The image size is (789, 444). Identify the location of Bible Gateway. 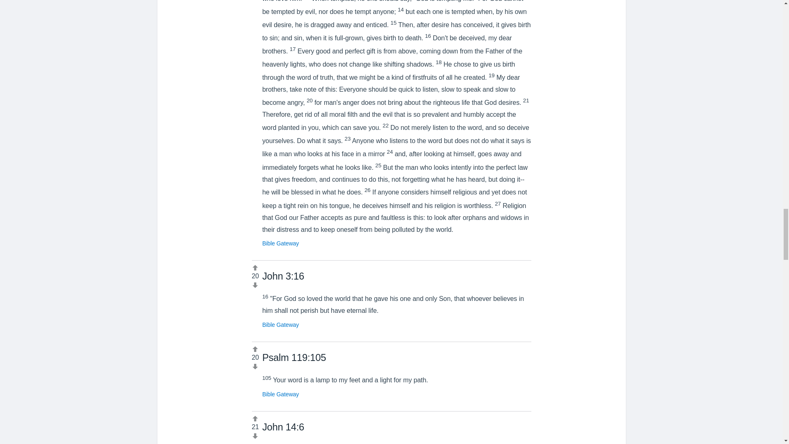
(280, 394).